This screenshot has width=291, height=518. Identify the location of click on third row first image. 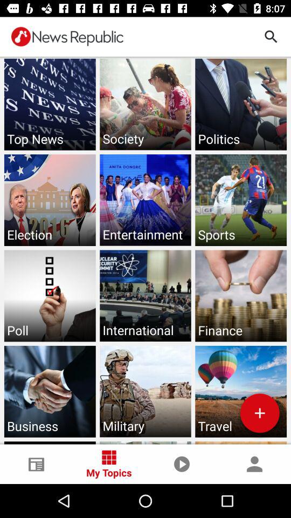
(50, 296).